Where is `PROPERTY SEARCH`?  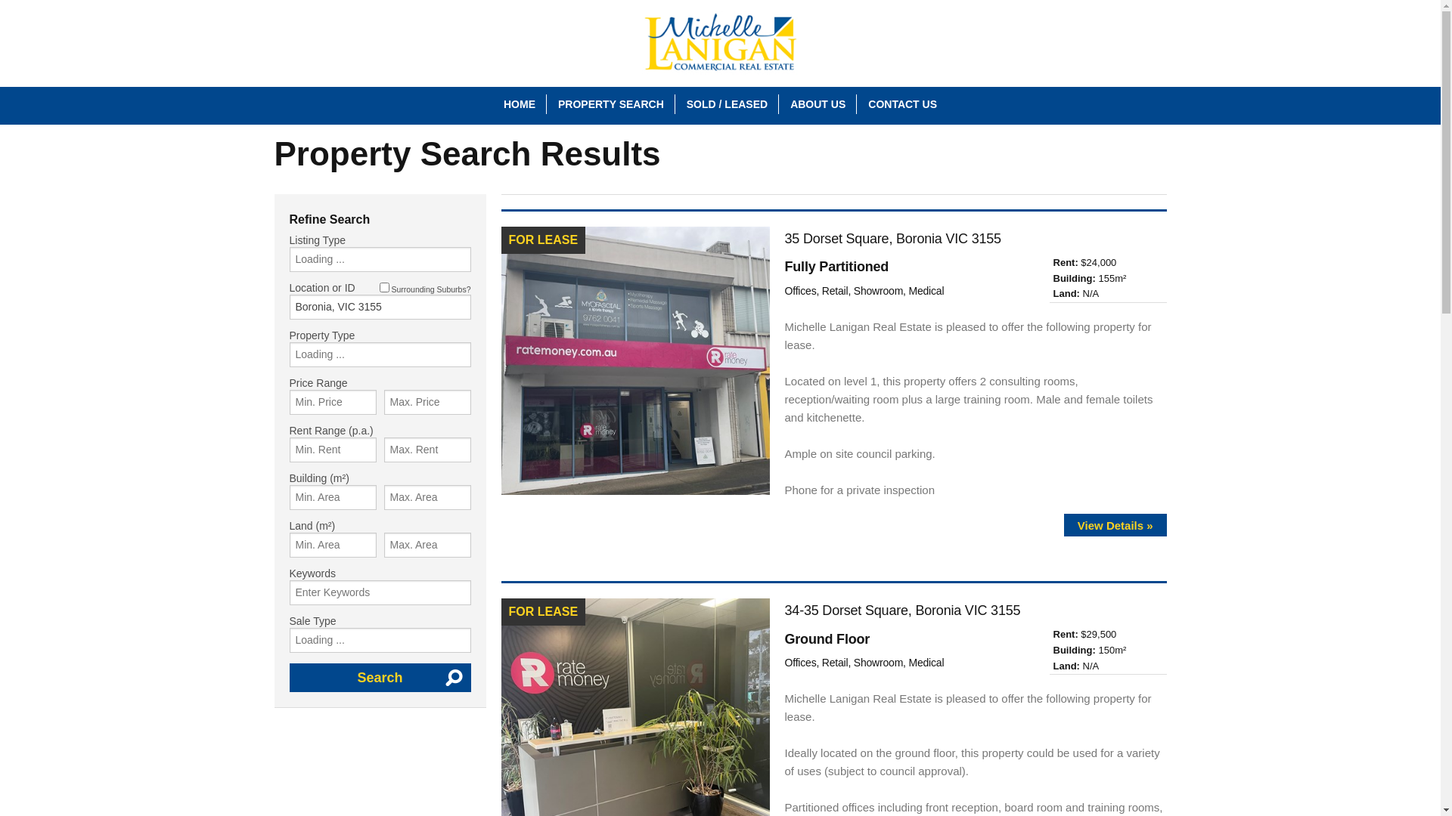
PROPERTY SEARCH is located at coordinates (611, 104).